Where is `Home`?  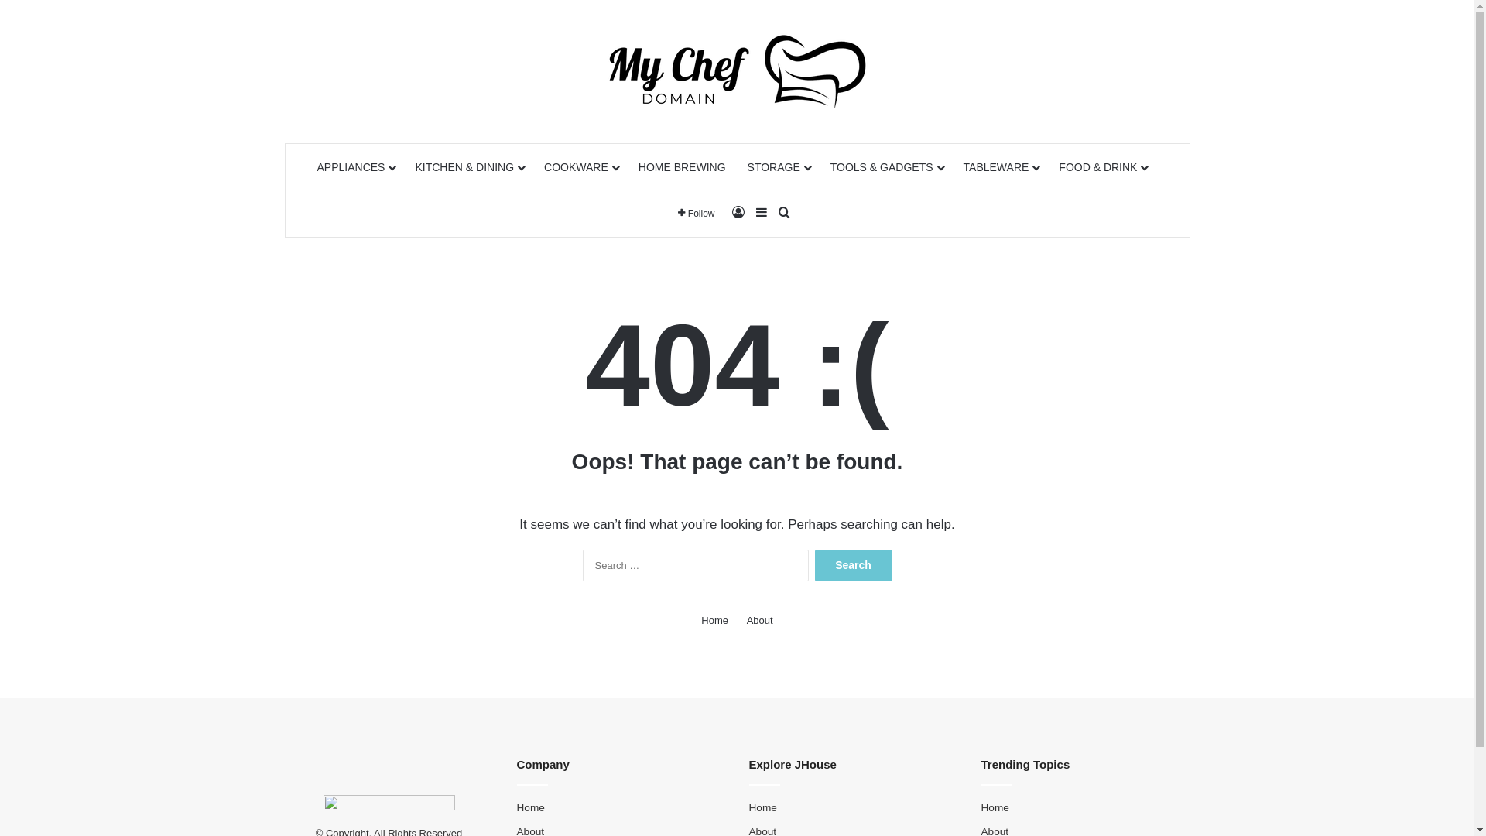 Home is located at coordinates (763, 808).